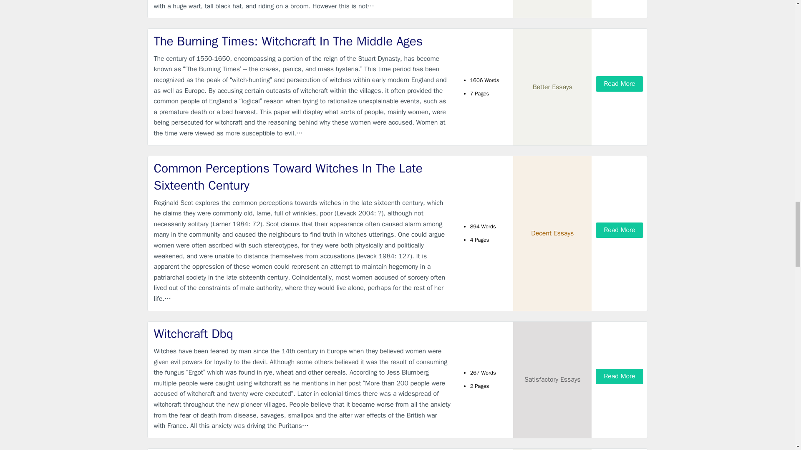 The height and width of the screenshot is (450, 801). Describe the element at coordinates (619, 230) in the screenshot. I see `Read More` at that location.